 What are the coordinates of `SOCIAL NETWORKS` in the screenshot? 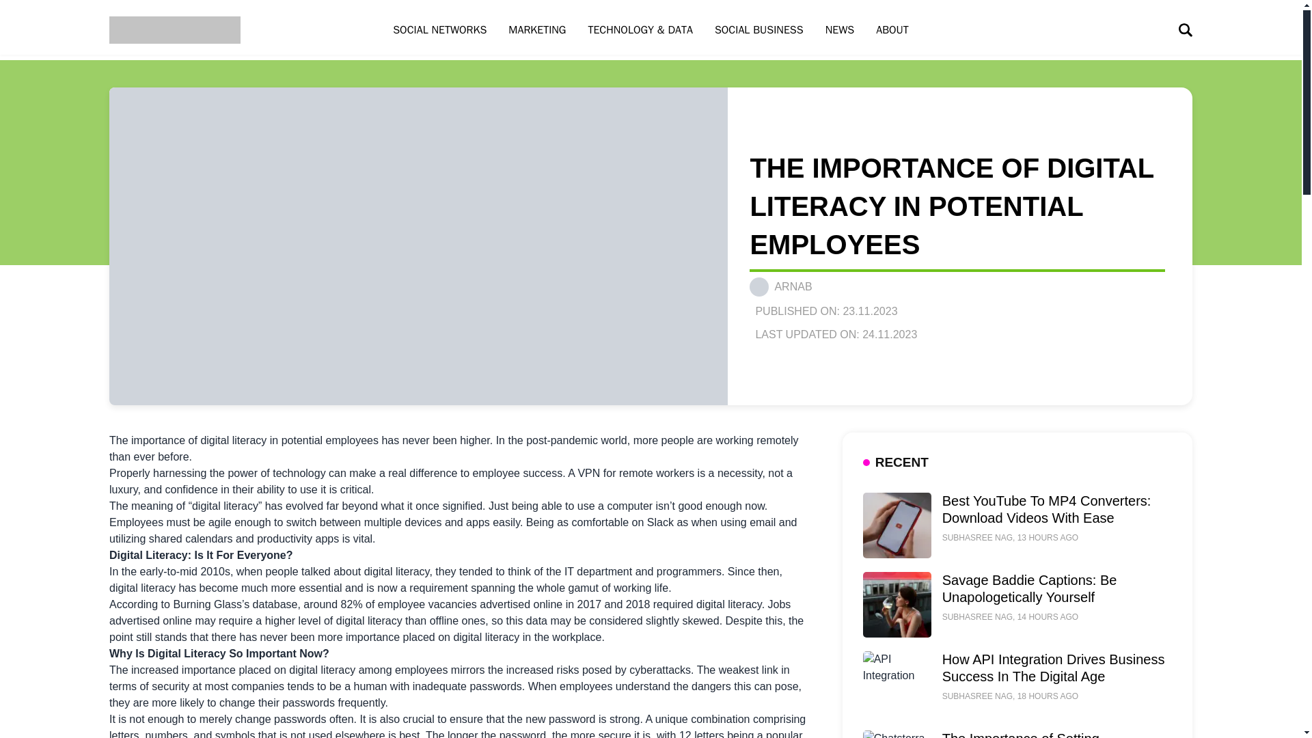 It's located at (439, 29).